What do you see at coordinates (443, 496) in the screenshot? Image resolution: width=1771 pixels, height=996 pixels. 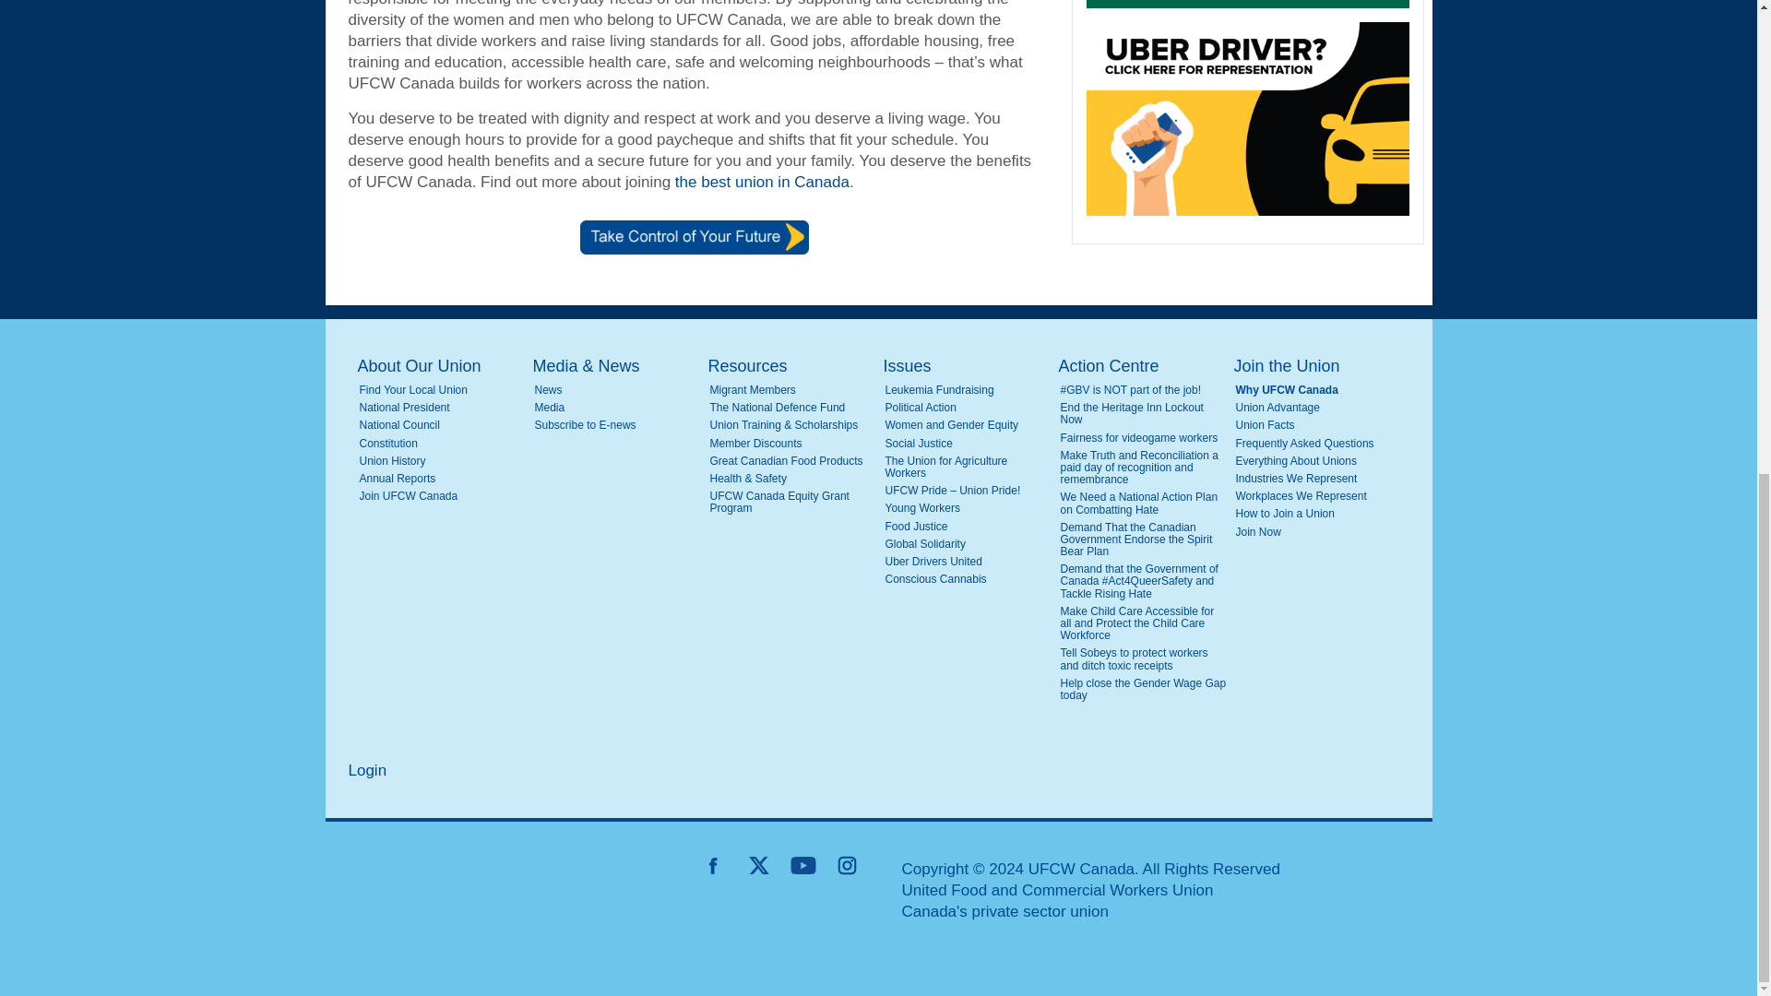 I see `Join UFCW Canada` at bounding box center [443, 496].